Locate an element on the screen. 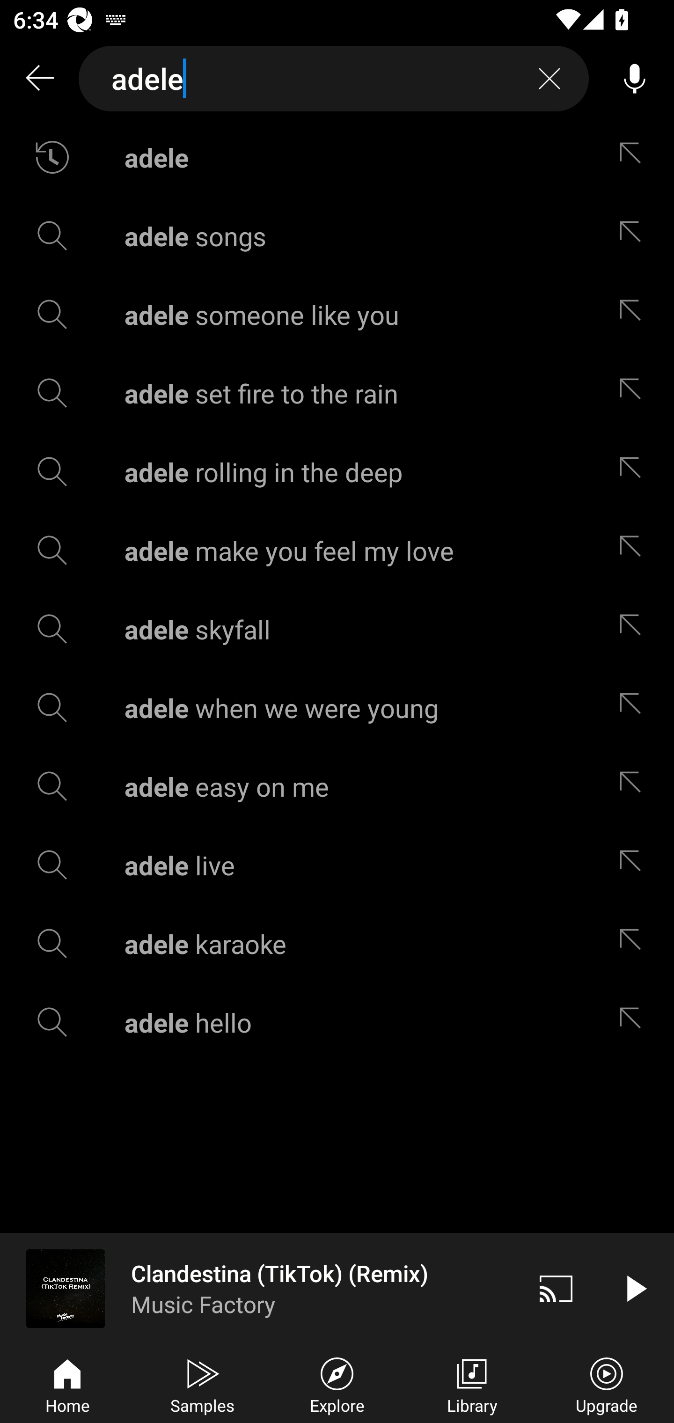  Edit suggestion adele hello is located at coordinates (634, 1022).